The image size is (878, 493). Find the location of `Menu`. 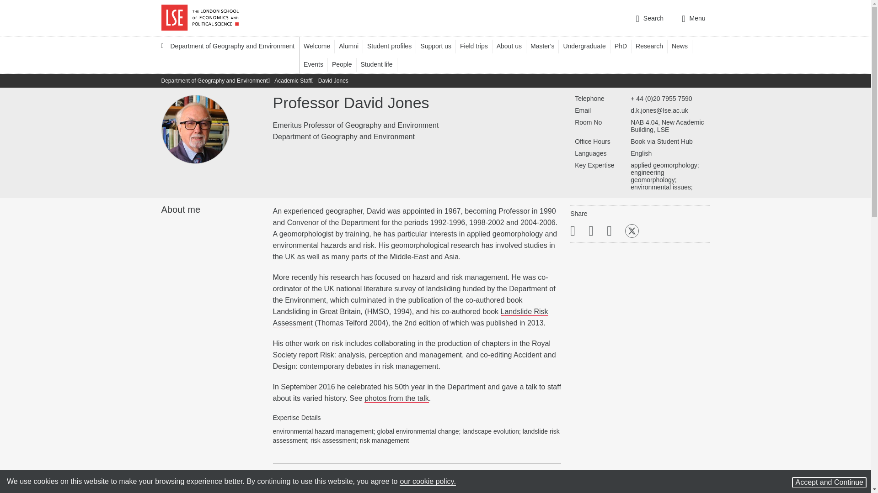

Menu is located at coordinates (693, 18).